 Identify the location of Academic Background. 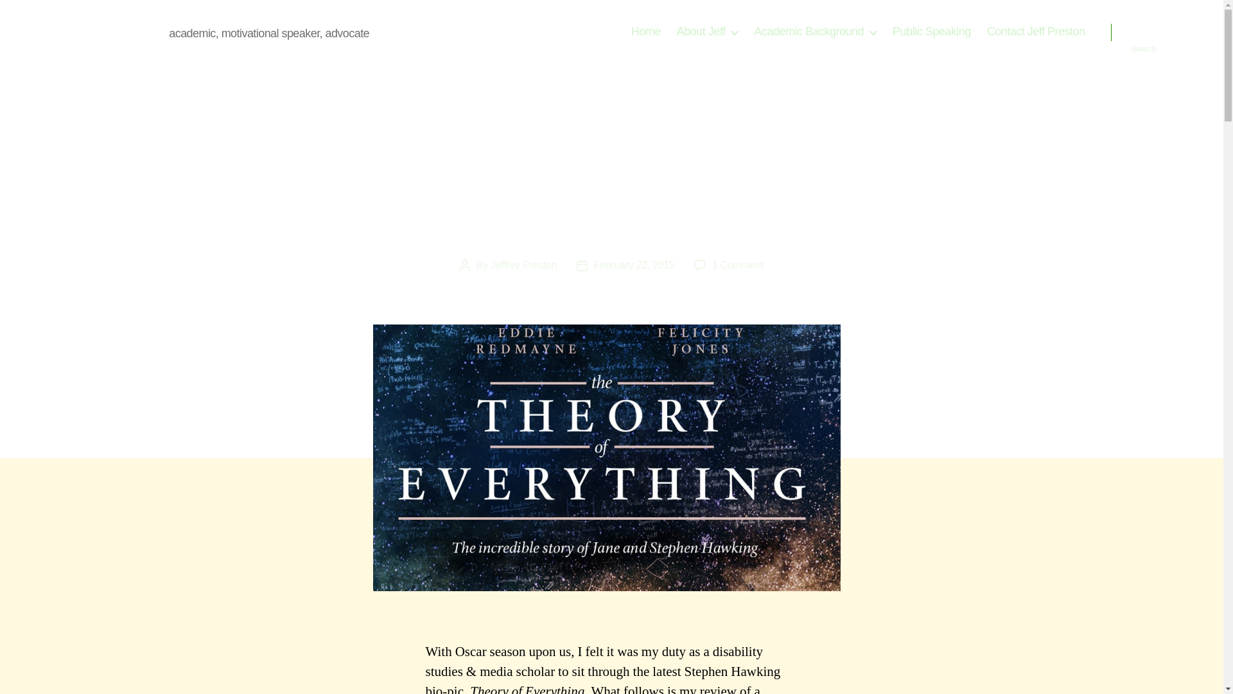
(815, 31).